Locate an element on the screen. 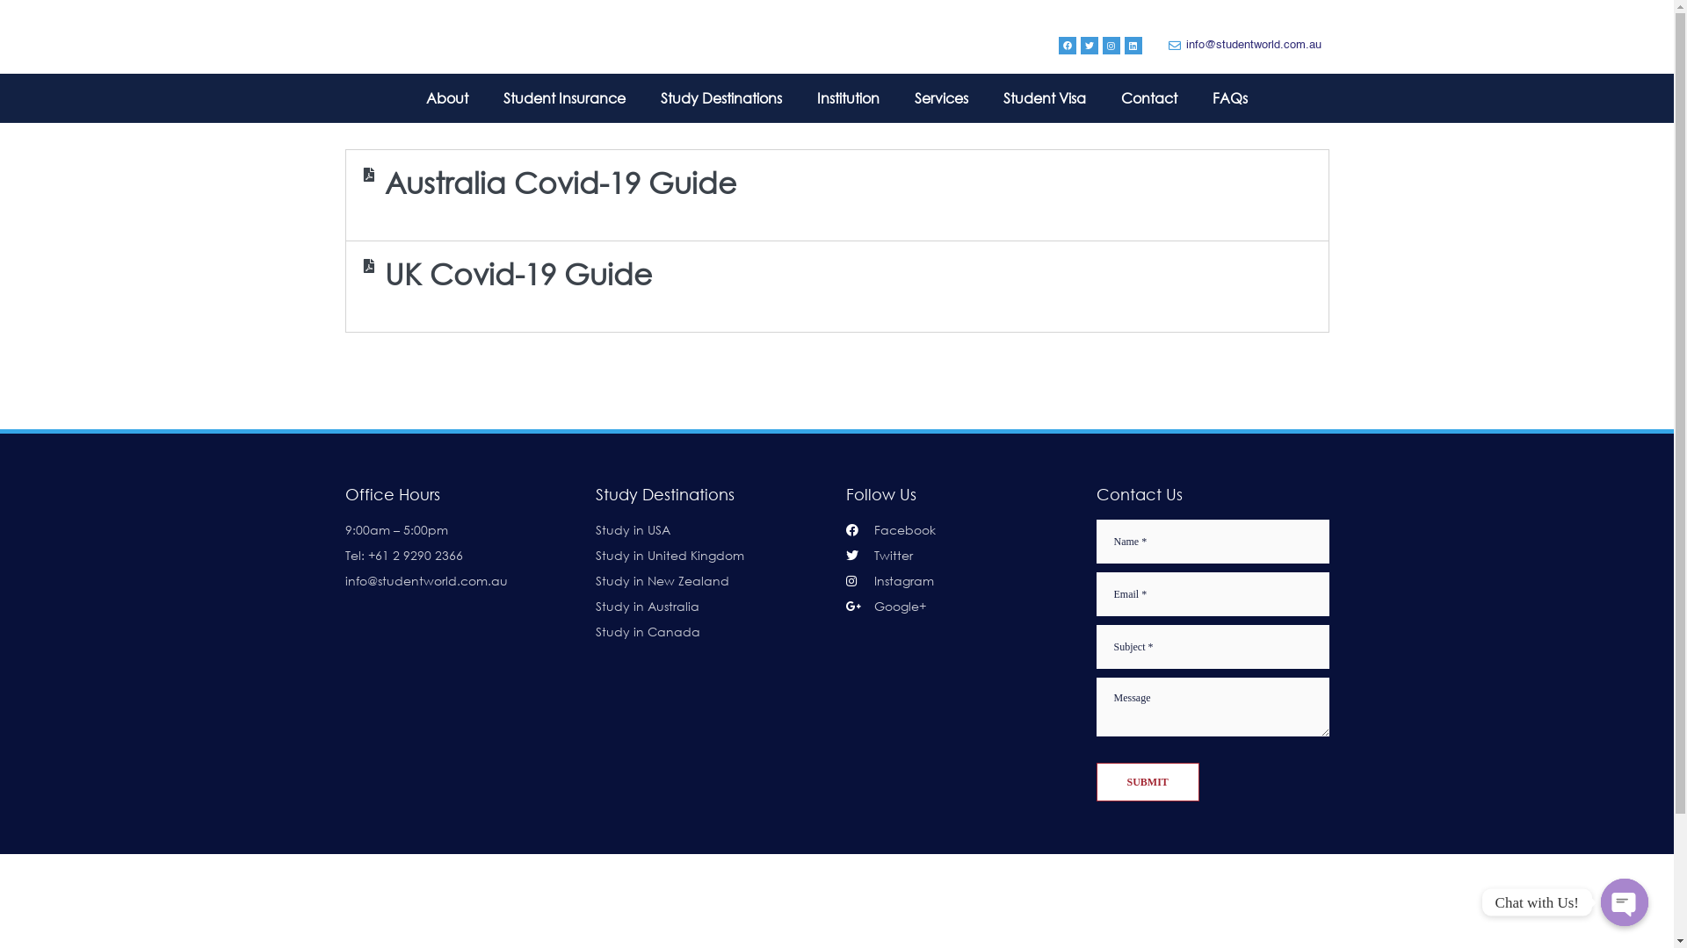 The image size is (1687, 948). Instagram is located at coordinates (961, 581).